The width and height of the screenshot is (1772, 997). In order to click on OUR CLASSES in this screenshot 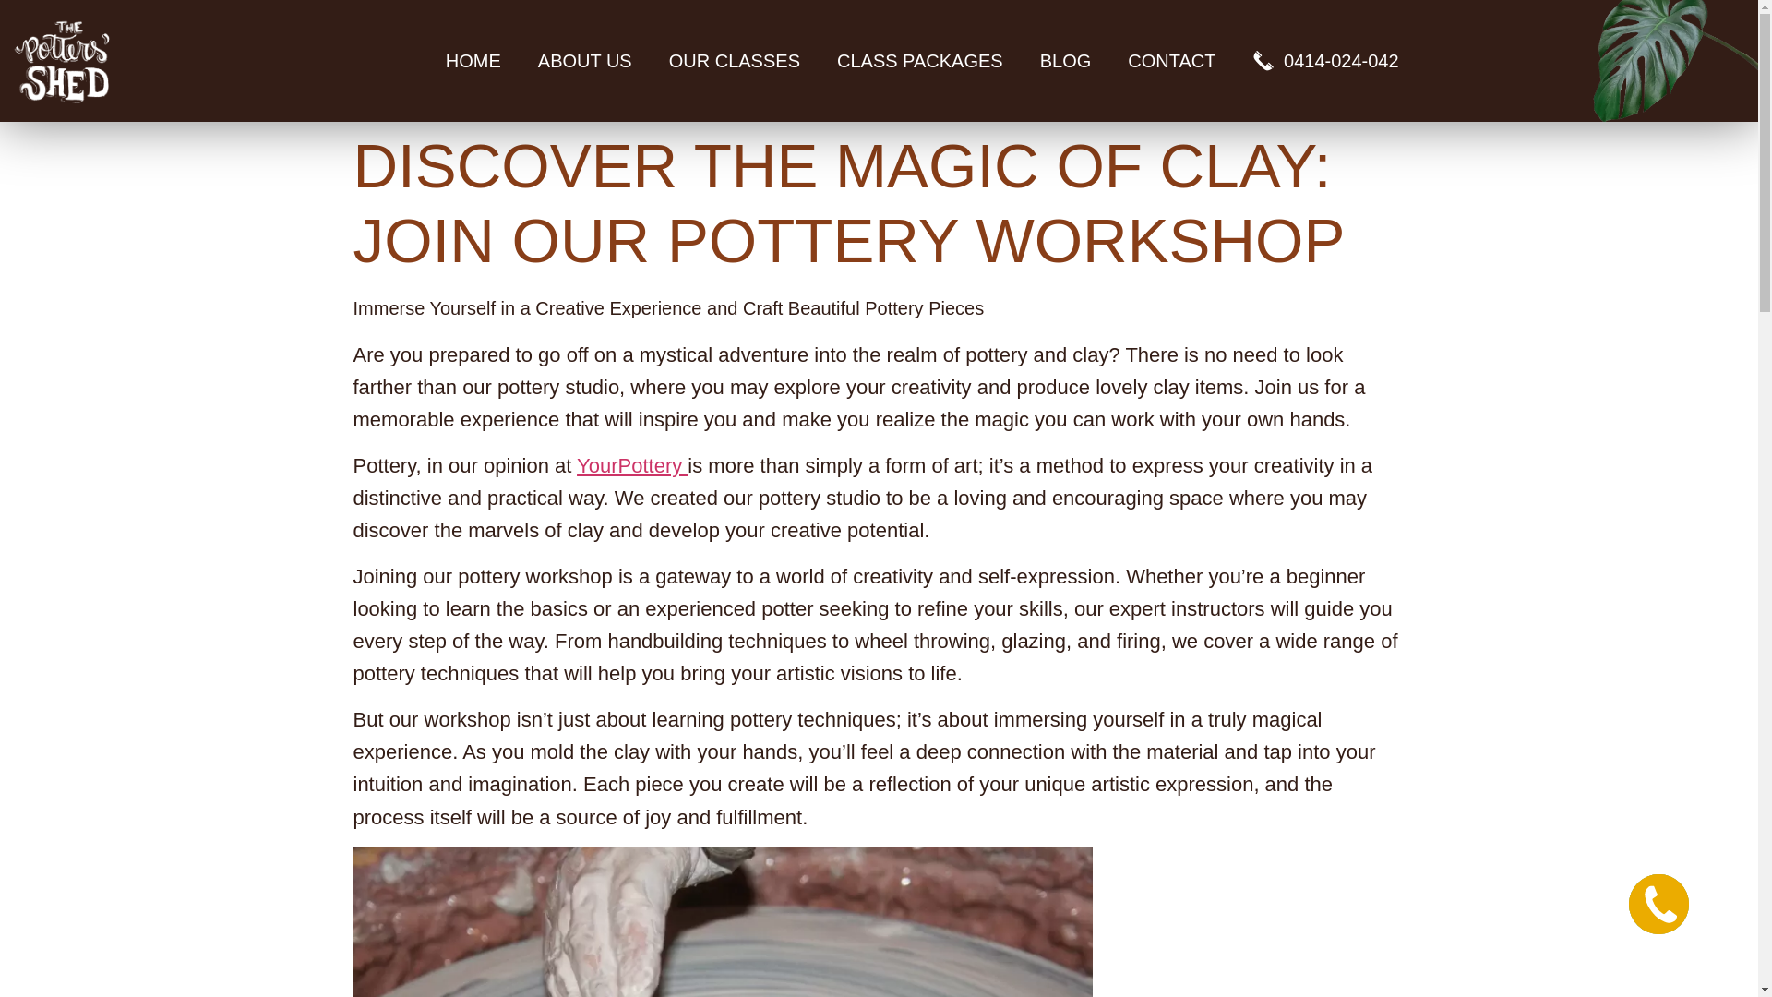, I will do `click(735, 61)`.